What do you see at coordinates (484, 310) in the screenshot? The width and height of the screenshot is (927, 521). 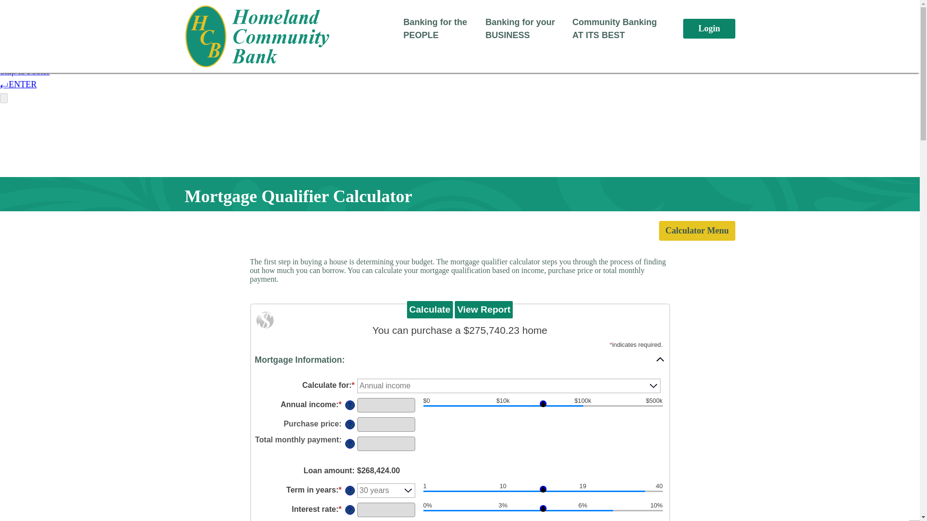 I see `View Report` at bounding box center [484, 310].